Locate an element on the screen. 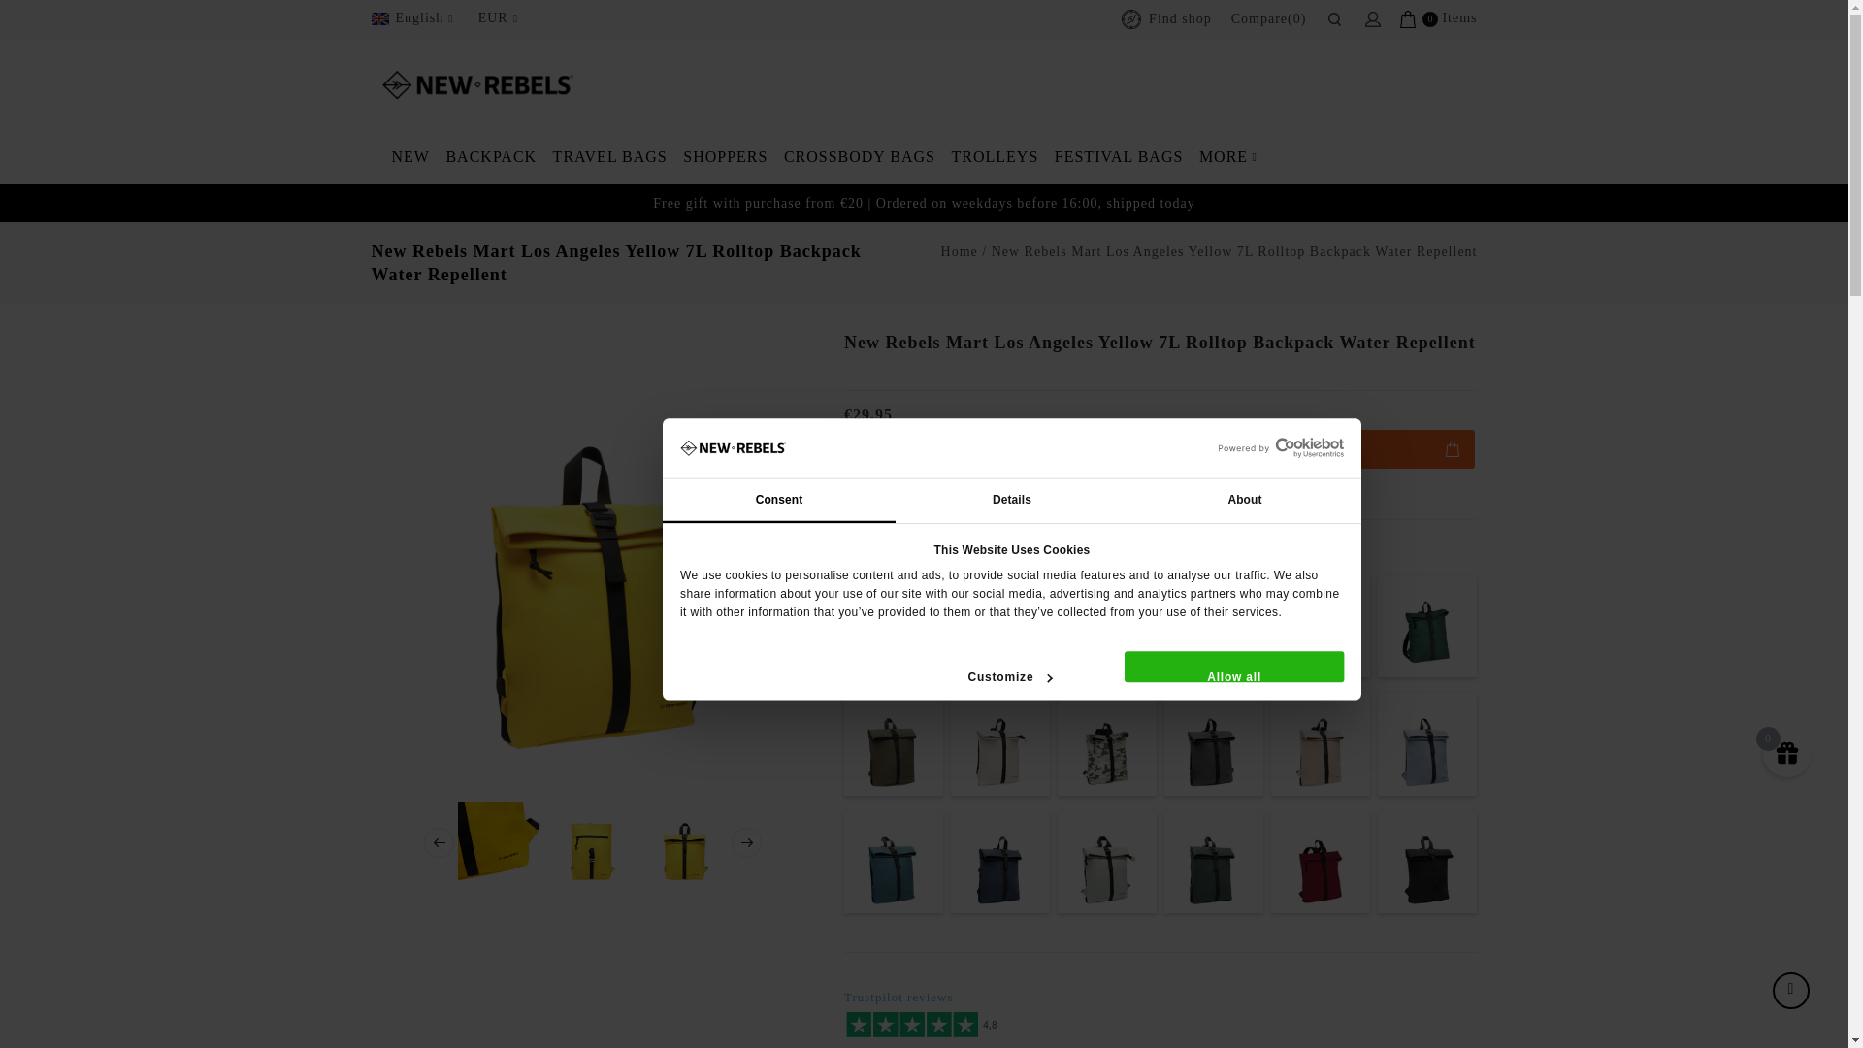  About is located at coordinates (1272, 505).